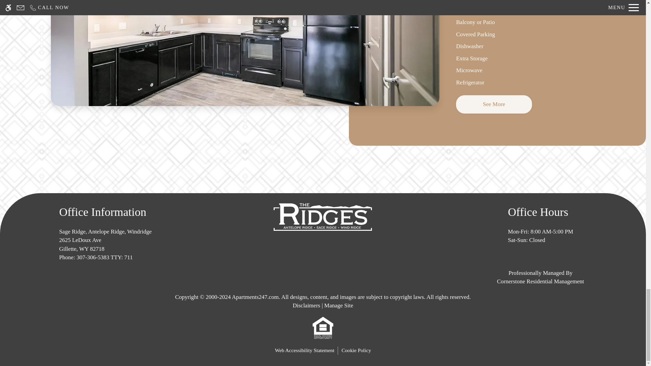 The width and height of the screenshot is (651, 366). Describe the element at coordinates (494, 104) in the screenshot. I see `See More` at that location.